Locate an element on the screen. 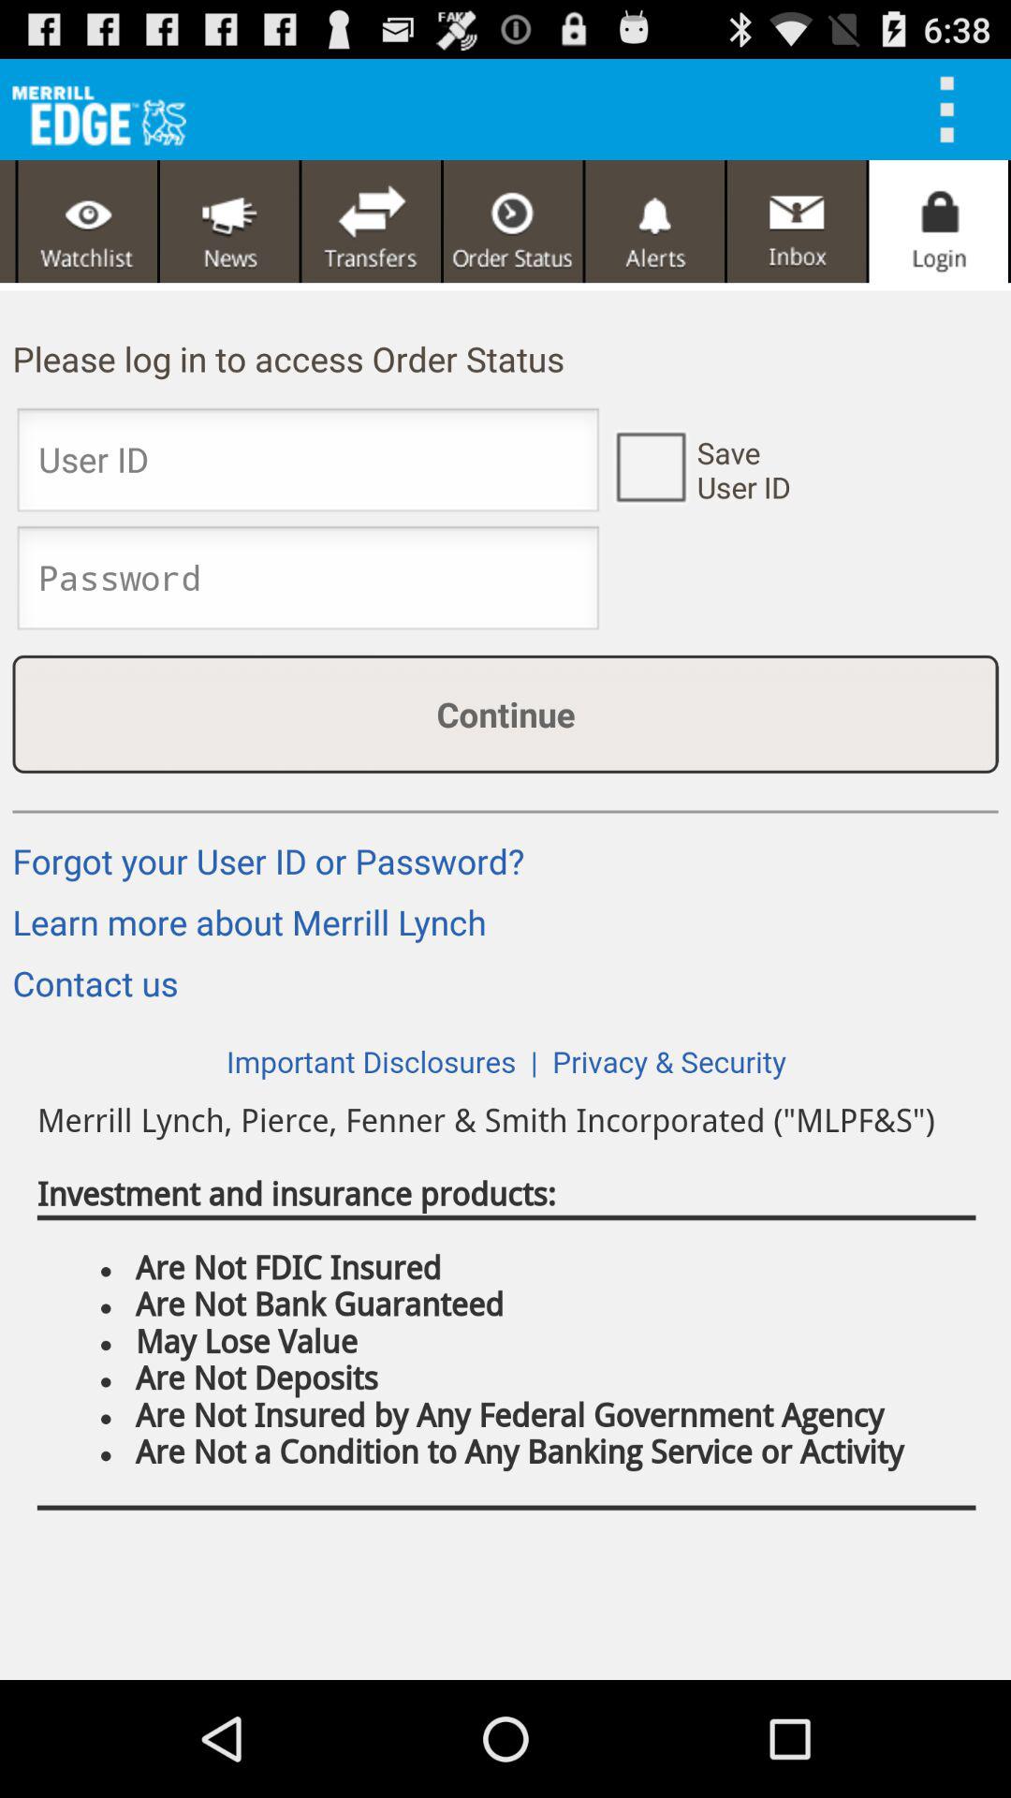 The height and width of the screenshot is (1798, 1011). news botton is located at coordinates (229, 221).